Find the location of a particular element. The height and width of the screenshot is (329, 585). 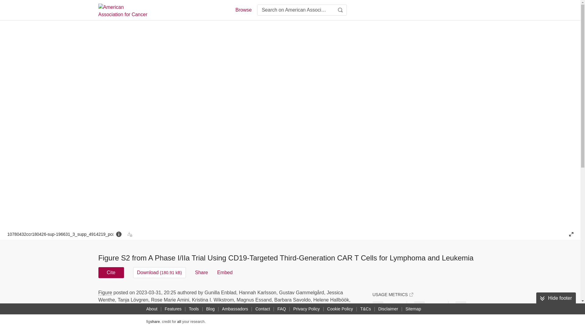

Disclaimer is located at coordinates (388, 309).